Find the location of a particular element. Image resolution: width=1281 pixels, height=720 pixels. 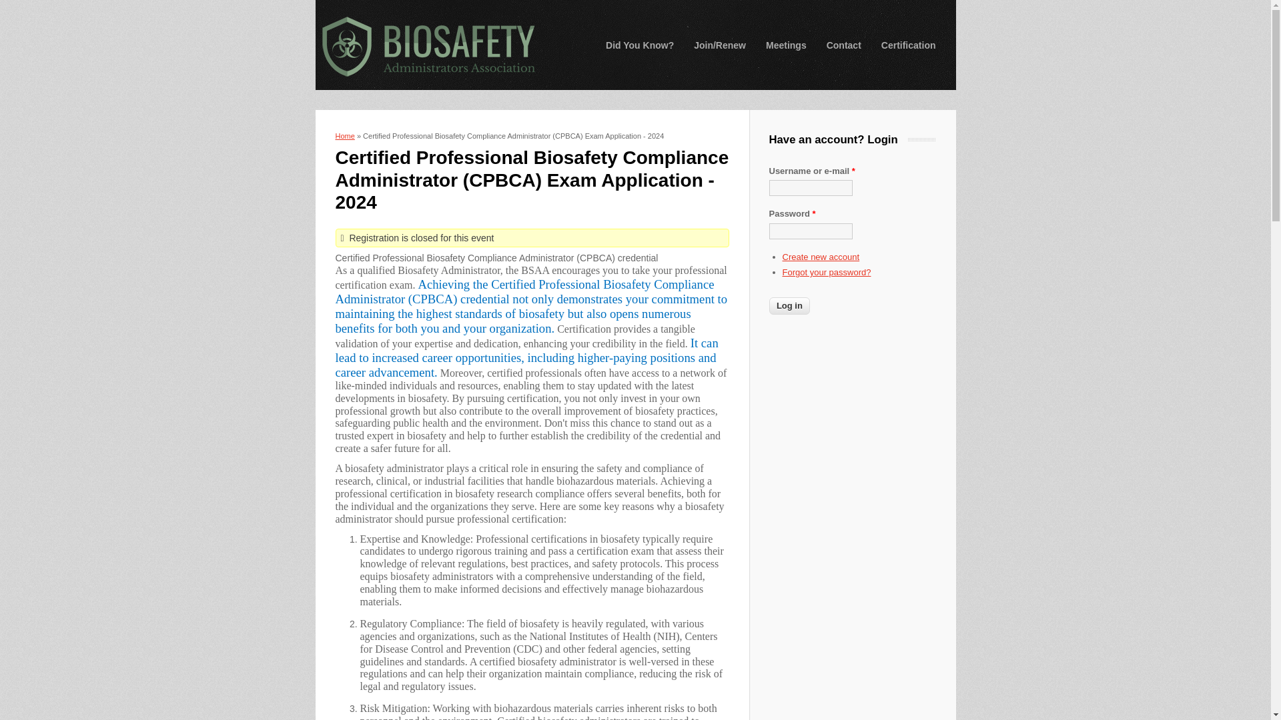

Create new account is located at coordinates (821, 257).